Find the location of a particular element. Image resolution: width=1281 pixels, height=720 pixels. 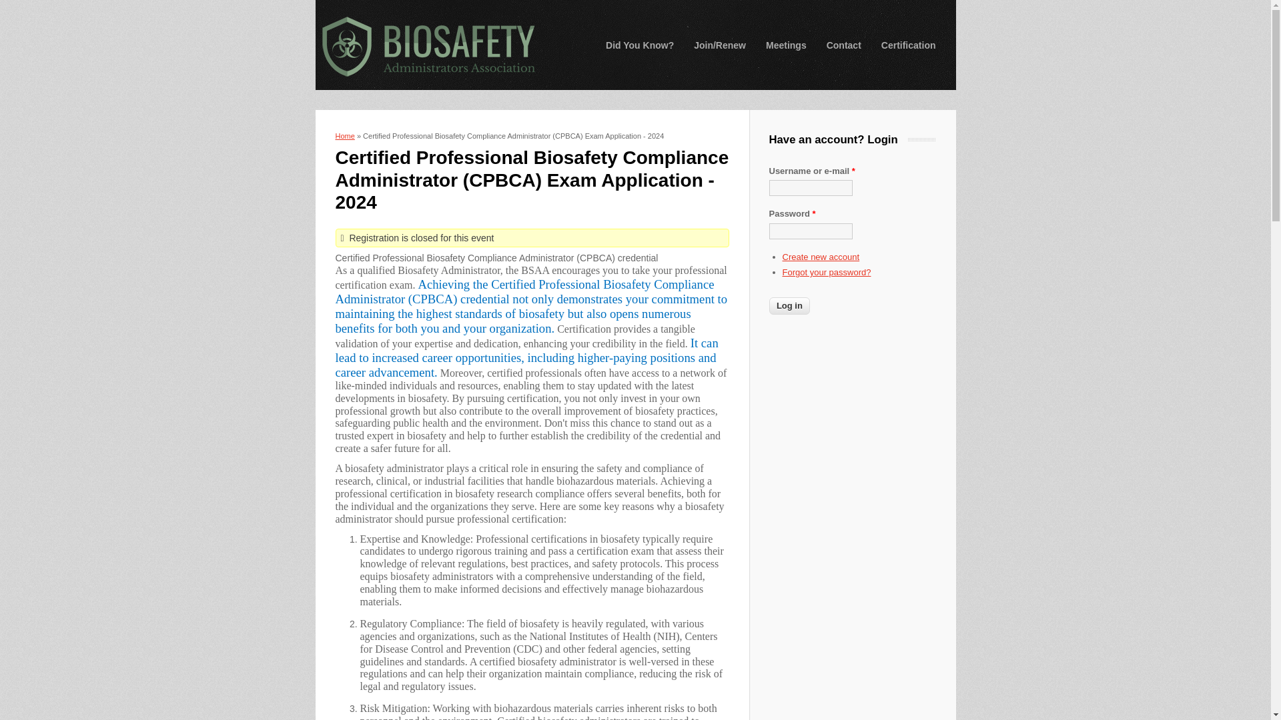

Create new account is located at coordinates (821, 257).